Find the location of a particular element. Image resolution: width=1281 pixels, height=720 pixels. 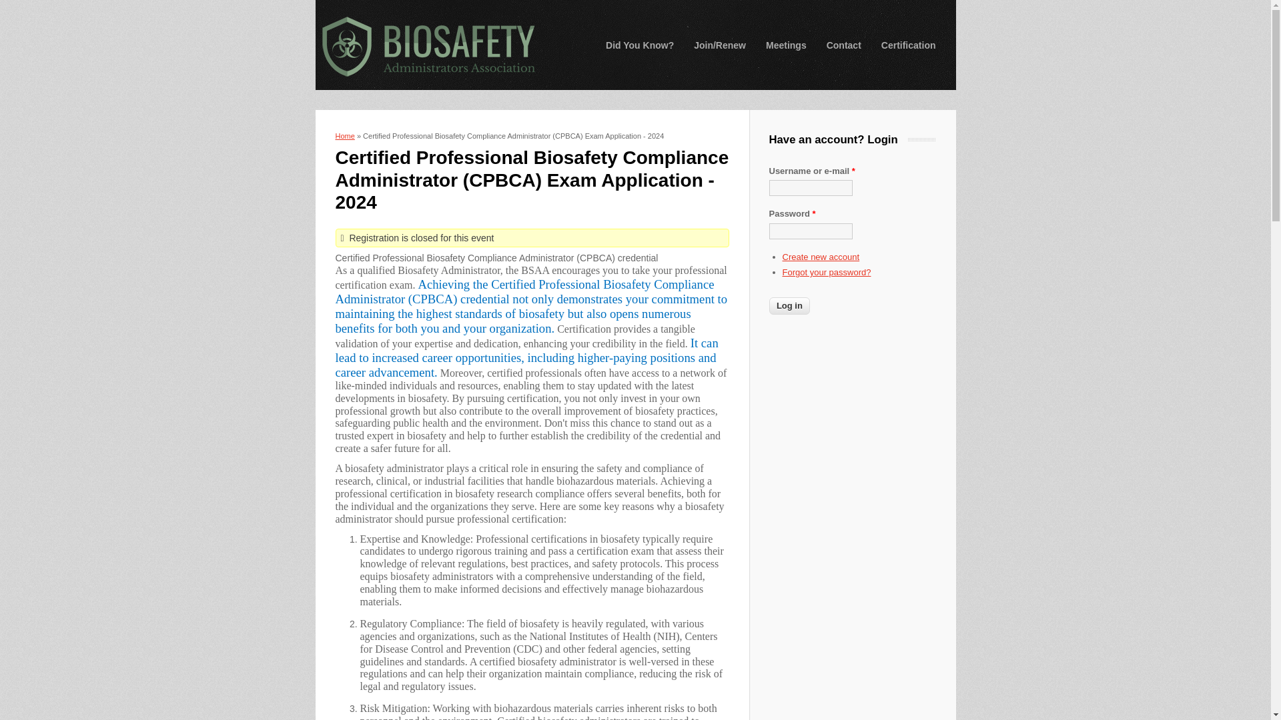

Create new account is located at coordinates (821, 257).